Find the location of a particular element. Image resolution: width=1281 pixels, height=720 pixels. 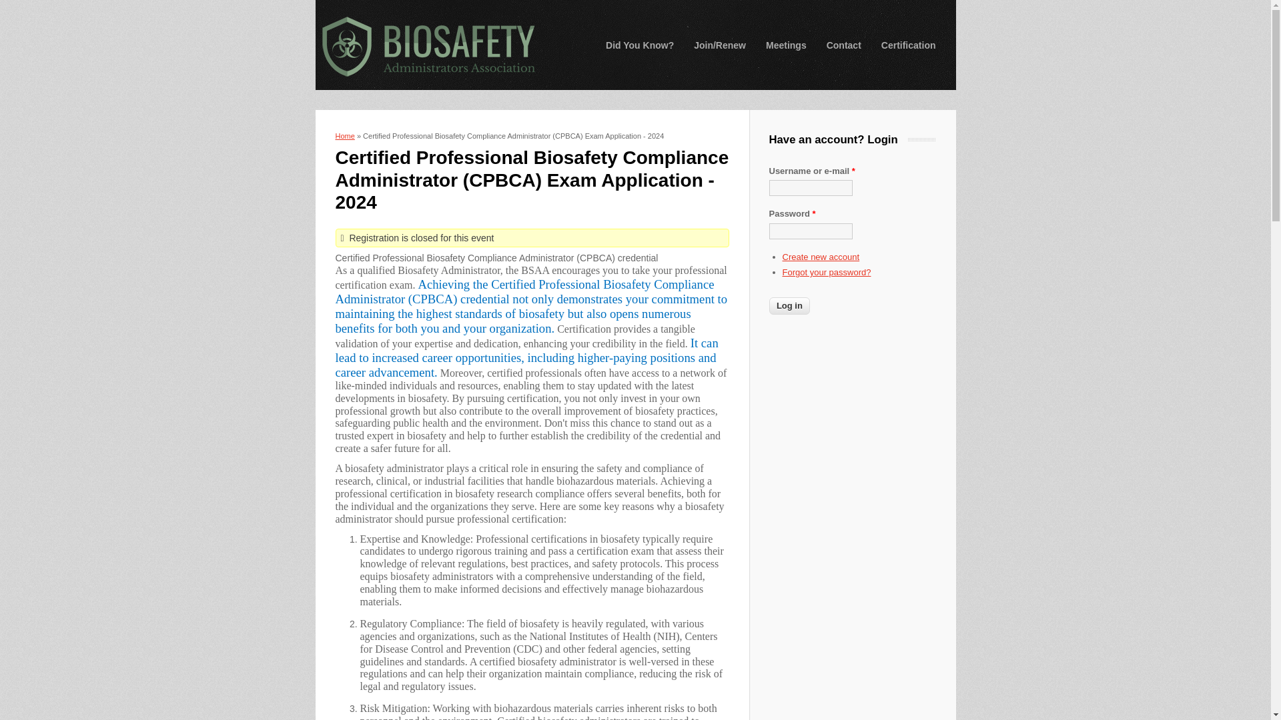

Create new account is located at coordinates (821, 257).